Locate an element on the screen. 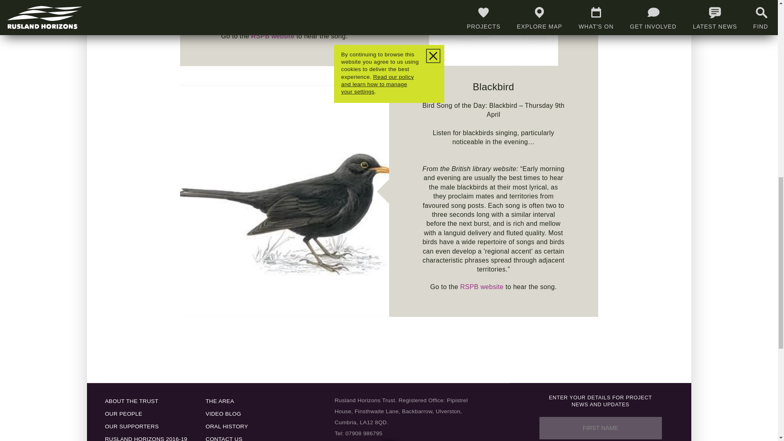 Image resolution: width=784 pixels, height=441 pixels. ABOUT THE TRUST is located at coordinates (146, 401).